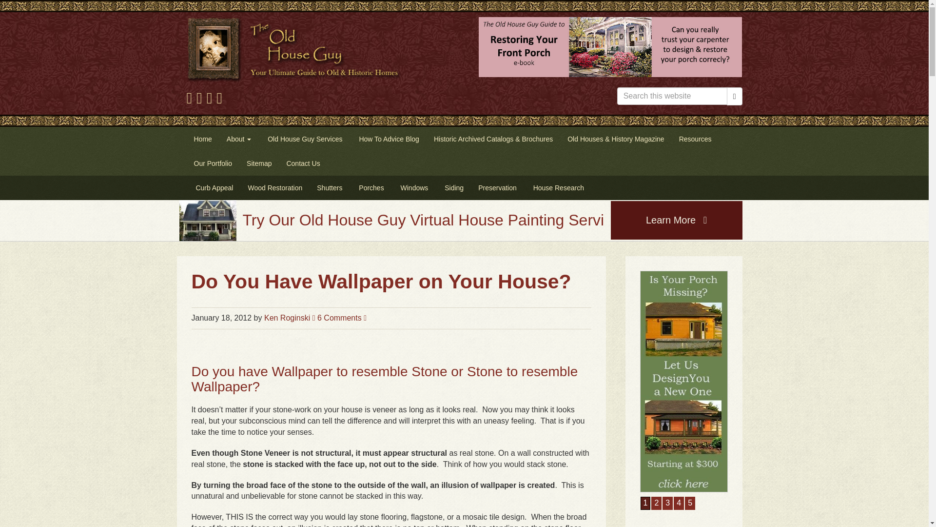  I want to click on Wood Restoration, so click(275, 187).